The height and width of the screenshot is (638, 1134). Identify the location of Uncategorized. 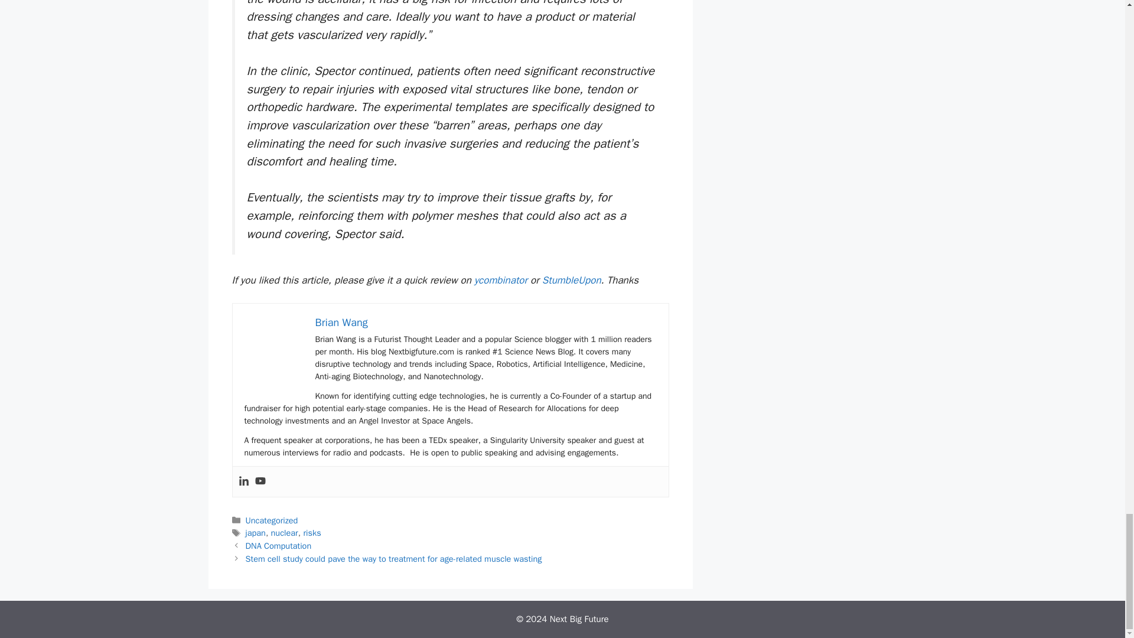
(272, 520).